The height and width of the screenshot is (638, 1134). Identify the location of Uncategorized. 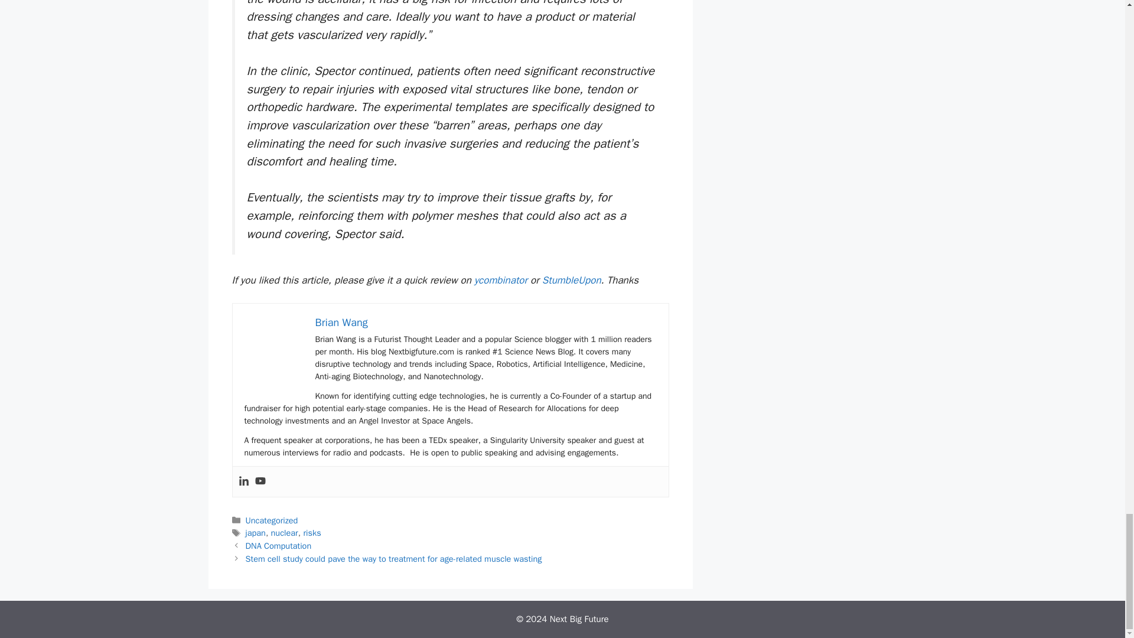
(272, 520).